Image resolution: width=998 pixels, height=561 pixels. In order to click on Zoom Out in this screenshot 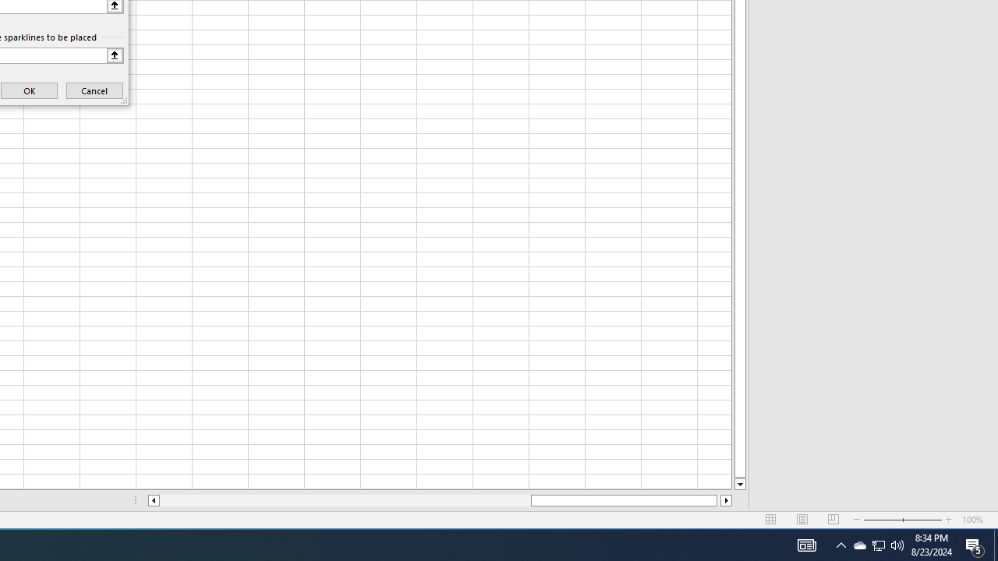, I will do `click(883, 520)`.